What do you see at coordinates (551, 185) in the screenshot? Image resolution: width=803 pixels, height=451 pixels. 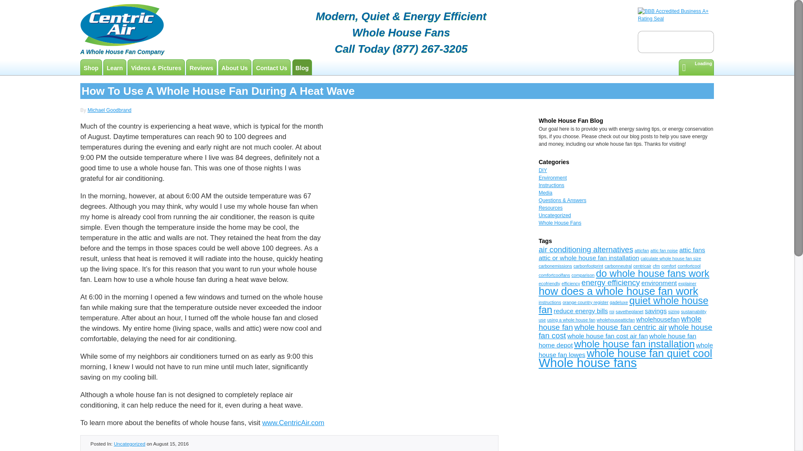 I see `Instructions` at bounding box center [551, 185].